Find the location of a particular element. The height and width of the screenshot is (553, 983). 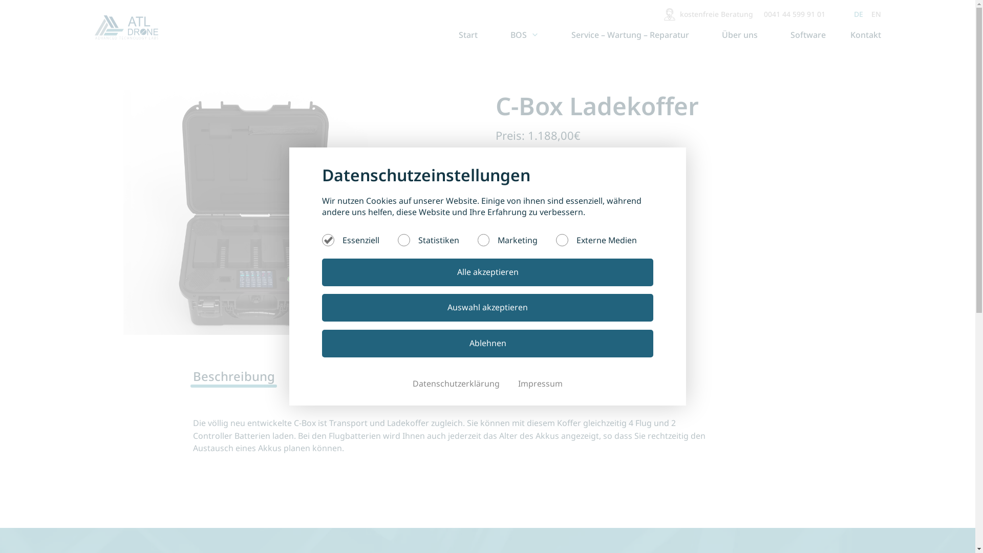

Ablehnen is located at coordinates (487, 344).